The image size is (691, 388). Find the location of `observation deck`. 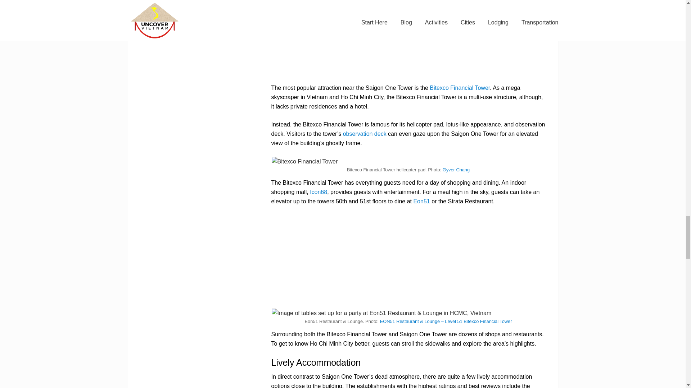

observation deck is located at coordinates (364, 134).